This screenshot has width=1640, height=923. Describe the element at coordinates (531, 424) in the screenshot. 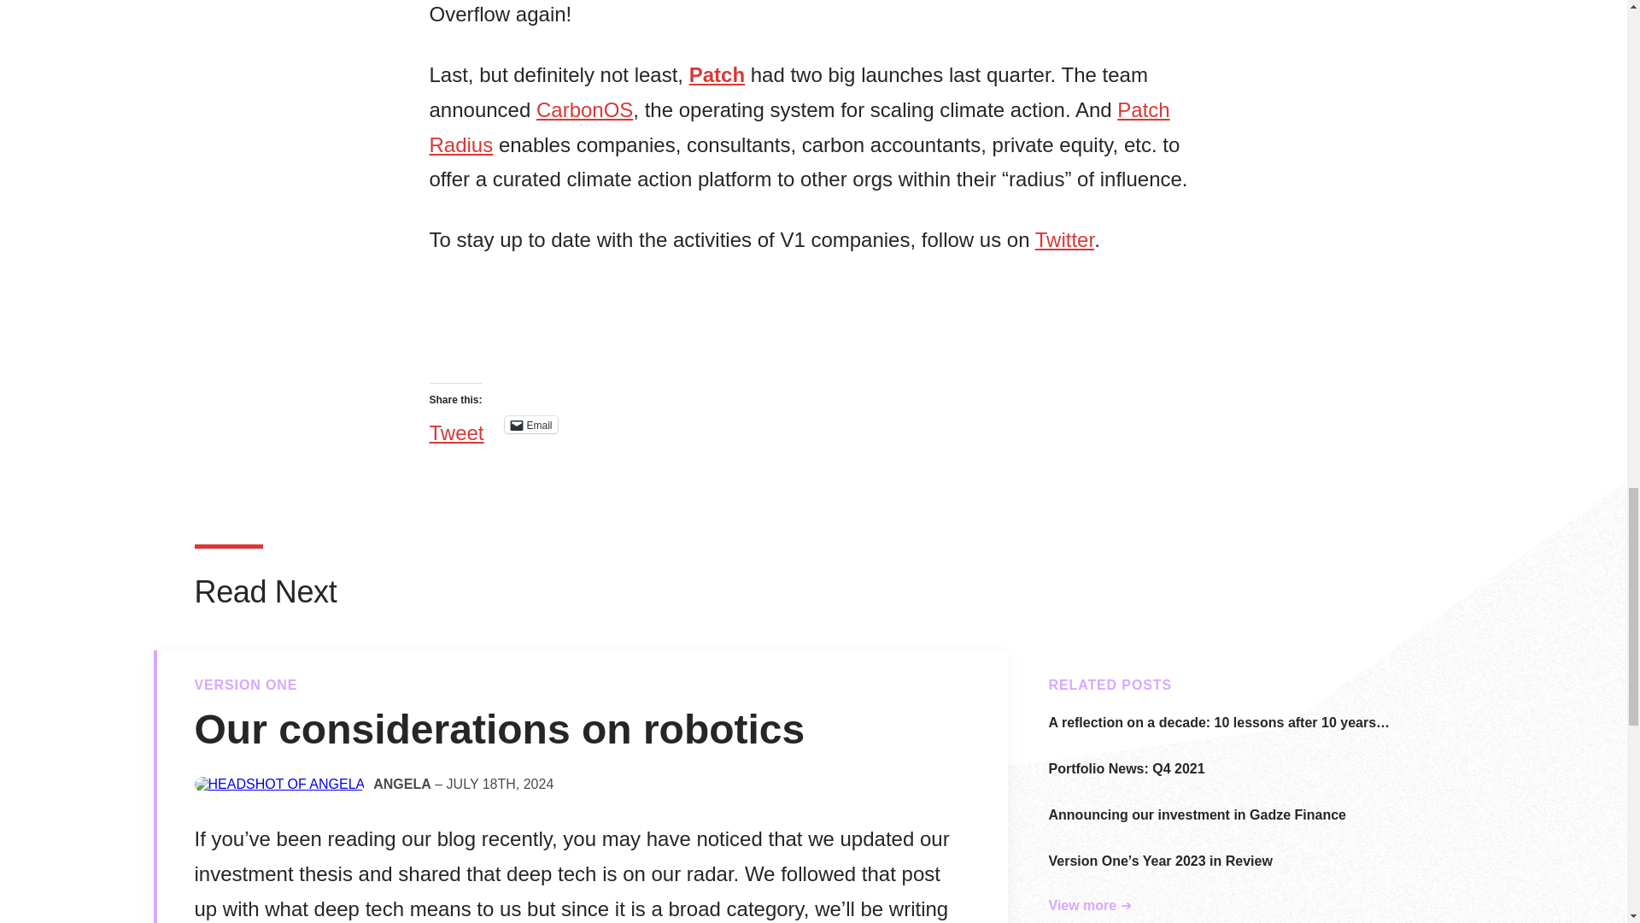

I see `Email` at that location.